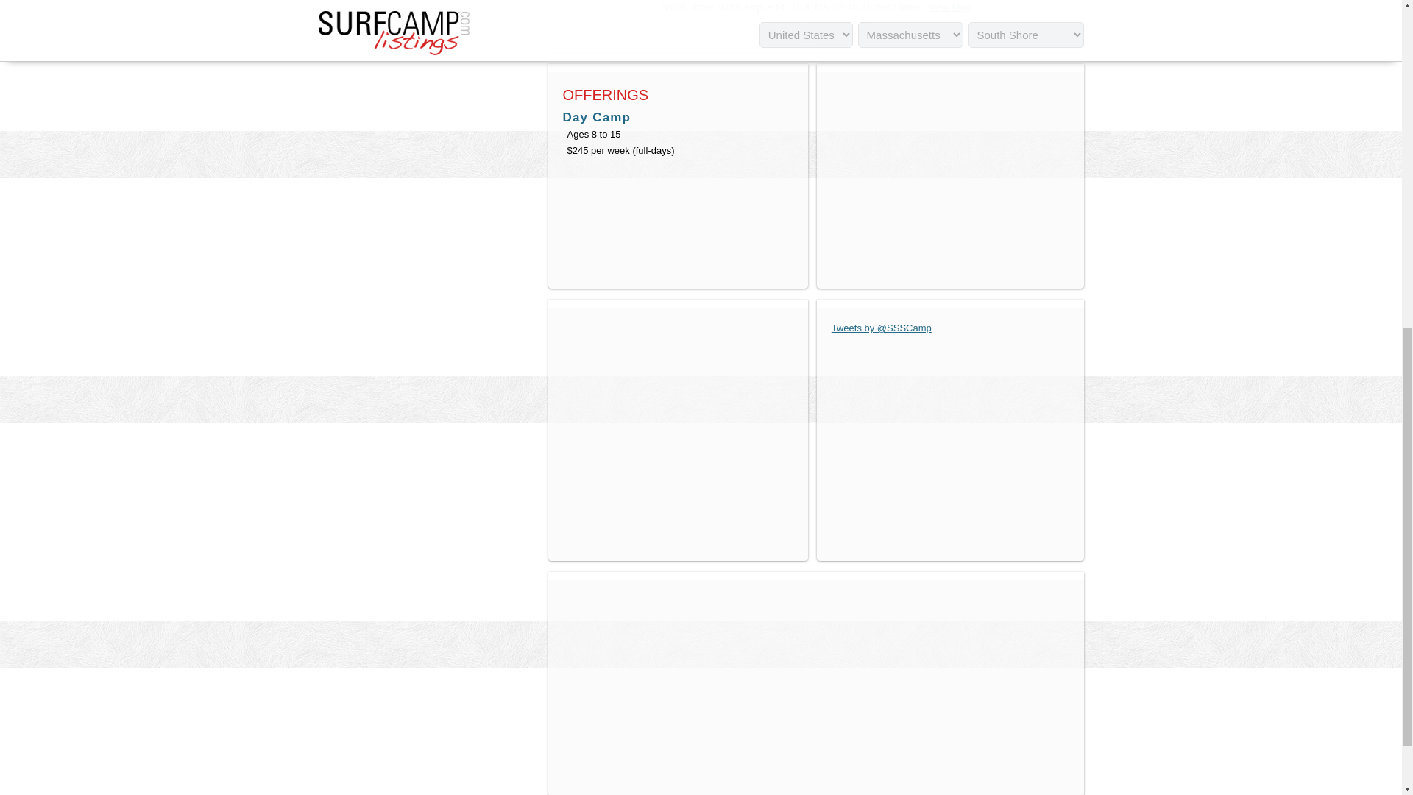 Image resolution: width=1413 pixels, height=795 pixels. Describe the element at coordinates (949, 7) in the screenshot. I see `View Map` at that location.